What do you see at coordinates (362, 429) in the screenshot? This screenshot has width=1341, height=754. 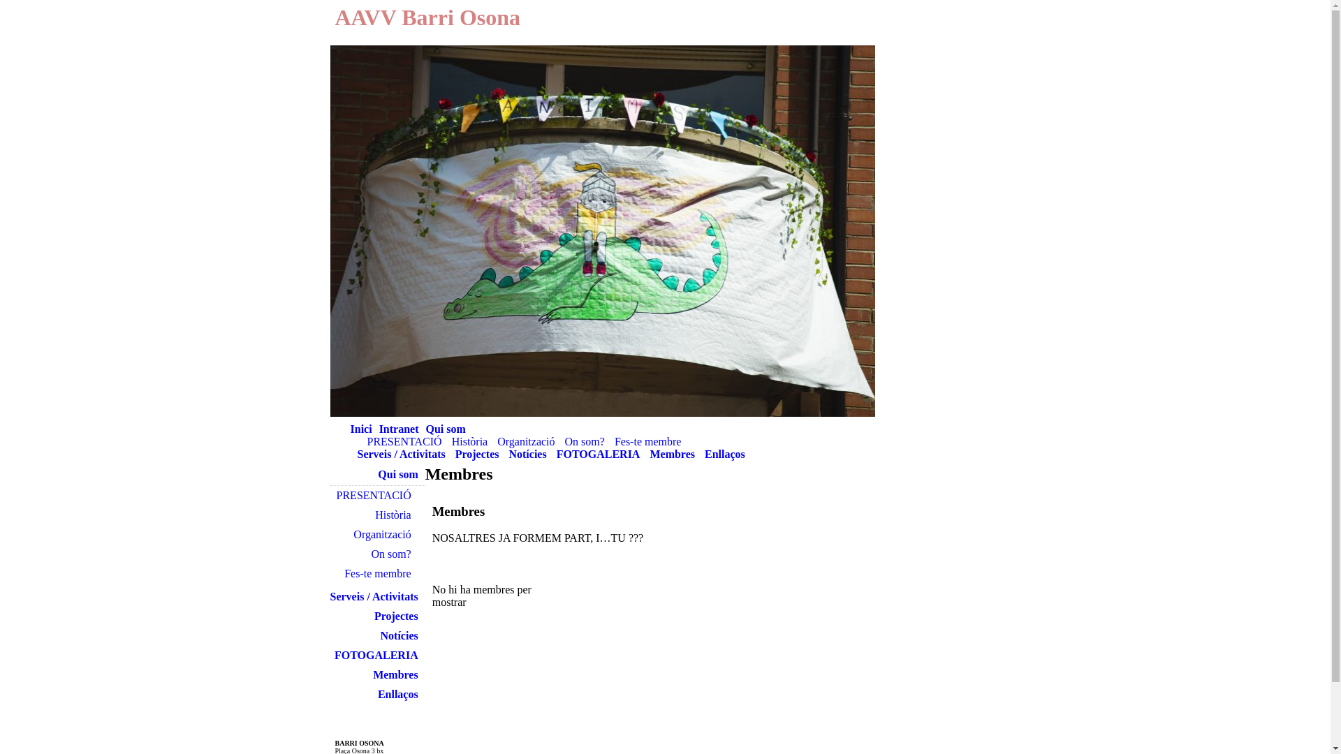 I see `Inici` at bounding box center [362, 429].